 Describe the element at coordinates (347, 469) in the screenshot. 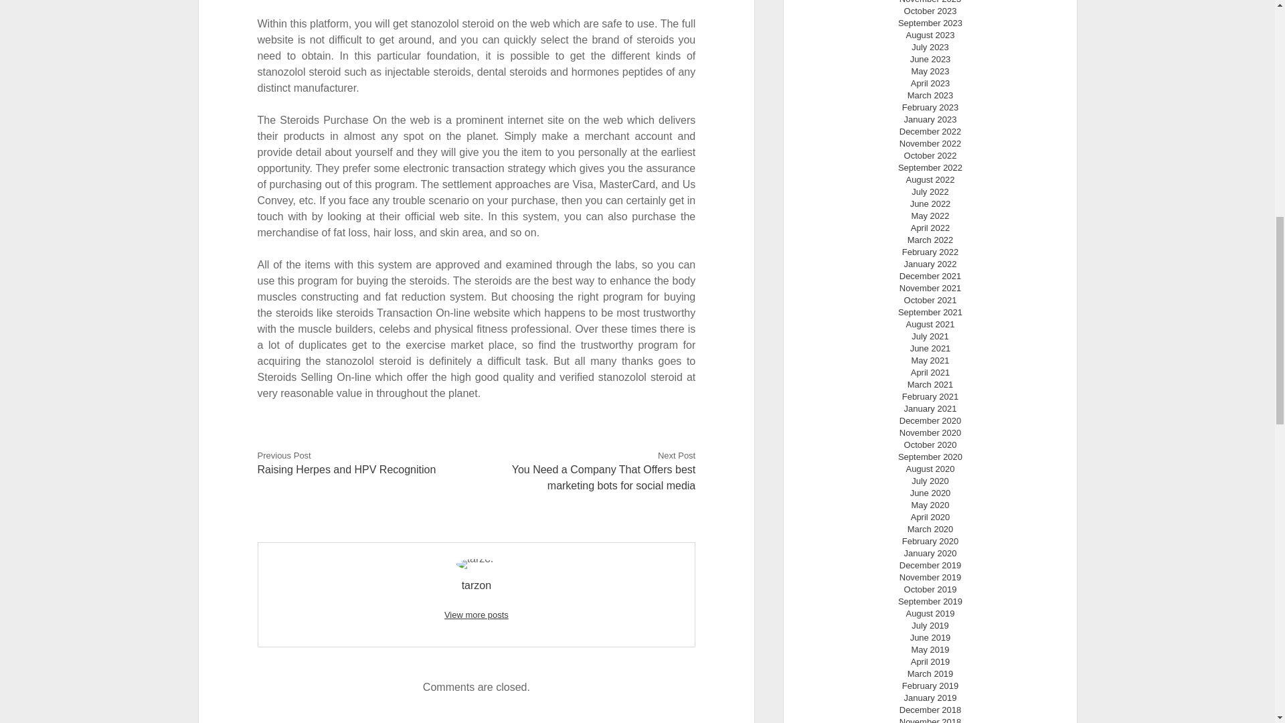

I see `Raising Herpes and HPV Recognition` at that location.